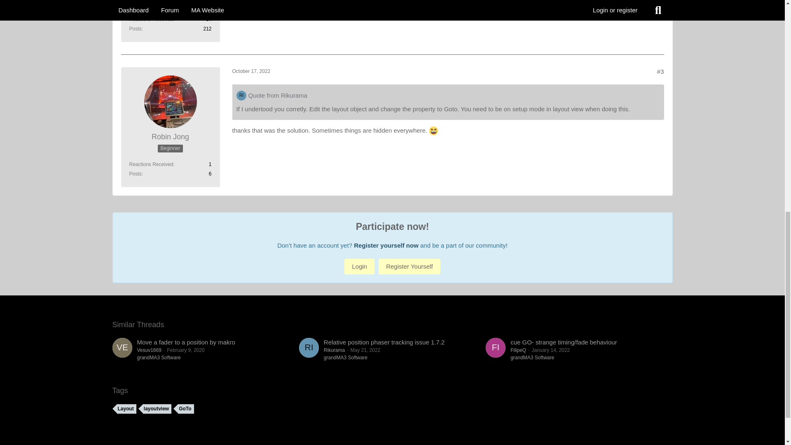 Image resolution: width=791 pixels, height=445 pixels. I want to click on Reactions Received, so click(151, 19).